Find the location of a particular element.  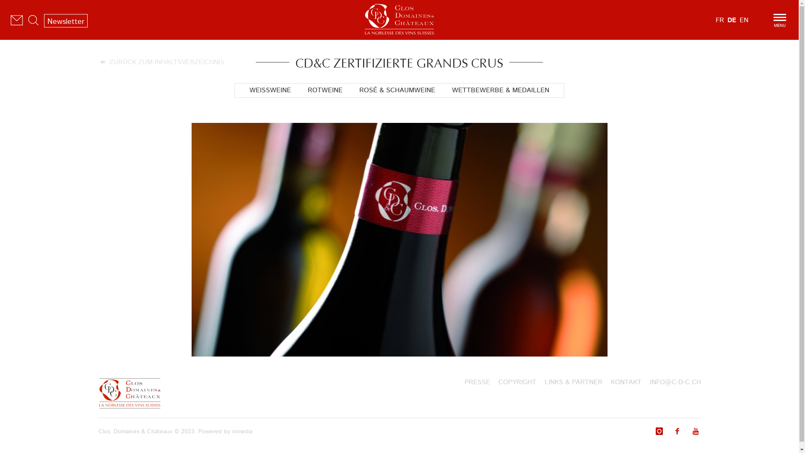

ROTWEINE is located at coordinates (325, 91).